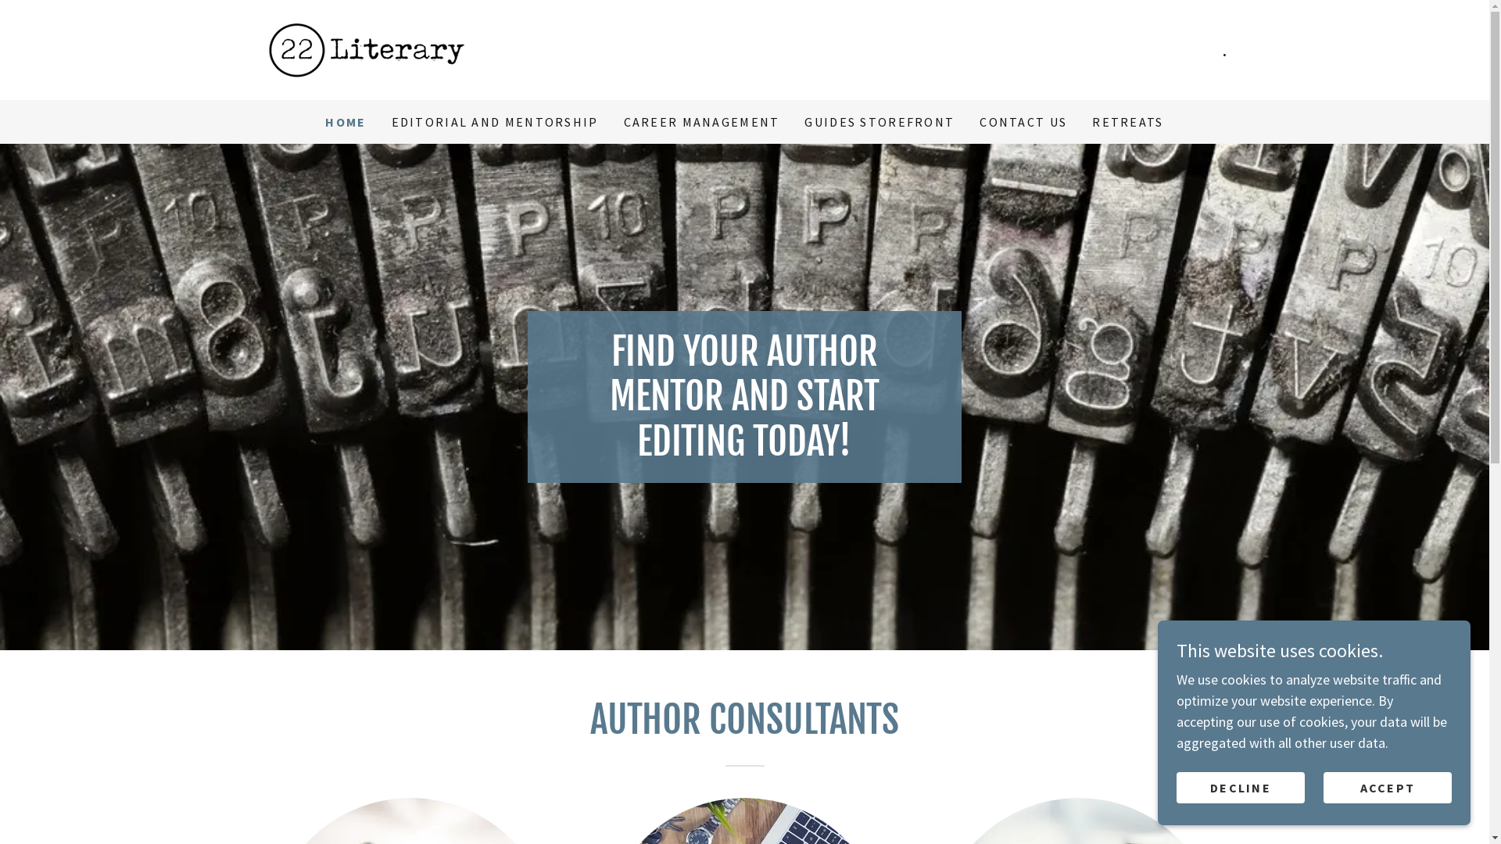 The width and height of the screenshot is (1501, 844). What do you see at coordinates (879, 122) in the screenshot?
I see `GUIDES STOREFRONT` at bounding box center [879, 122].